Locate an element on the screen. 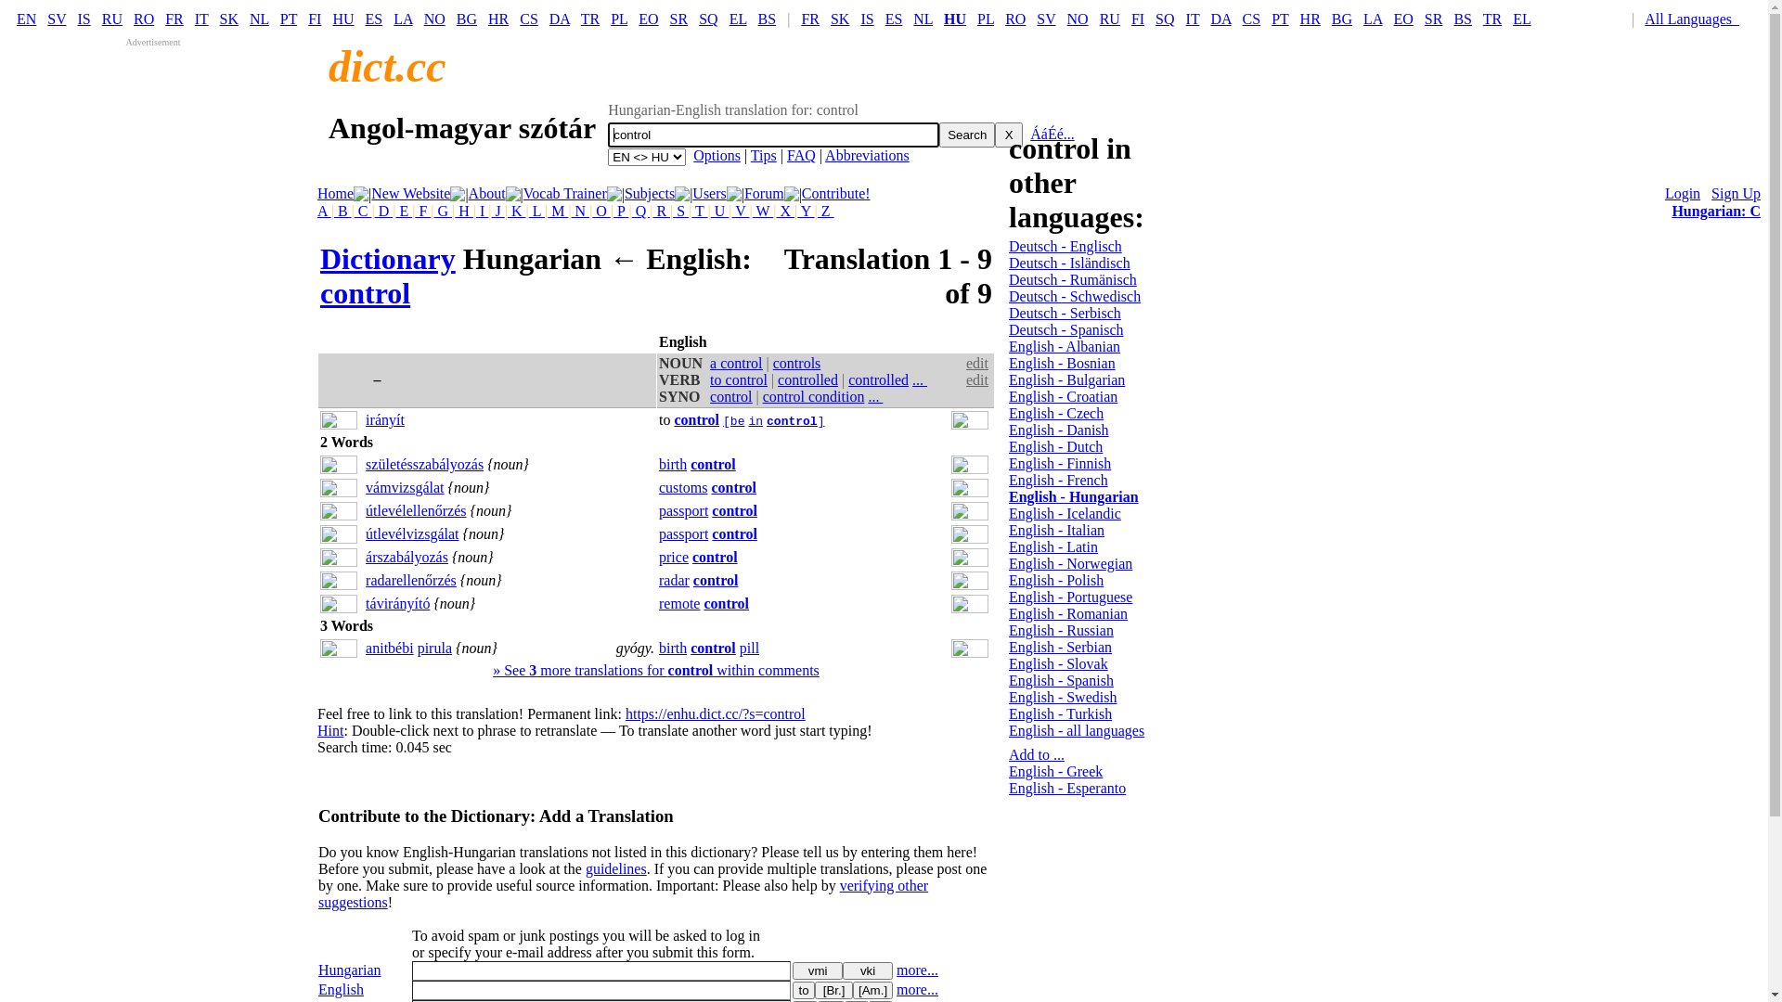 This screenshot has width=1782, height=1002. Z is located at coordinates (826, 212).